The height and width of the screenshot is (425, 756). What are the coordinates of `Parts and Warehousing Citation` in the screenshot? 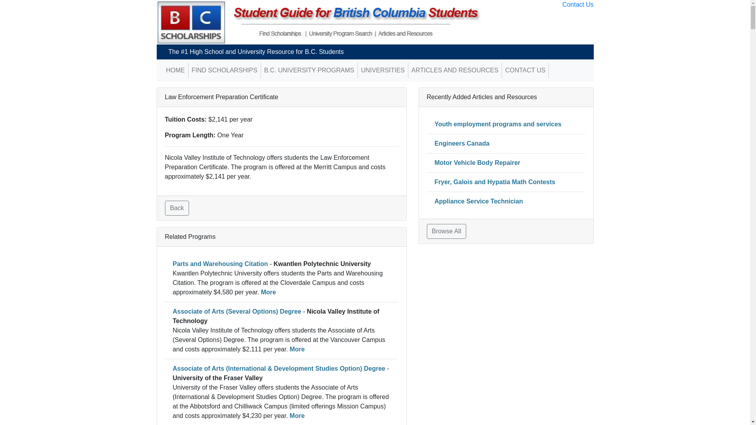 It's located at (220, 264).